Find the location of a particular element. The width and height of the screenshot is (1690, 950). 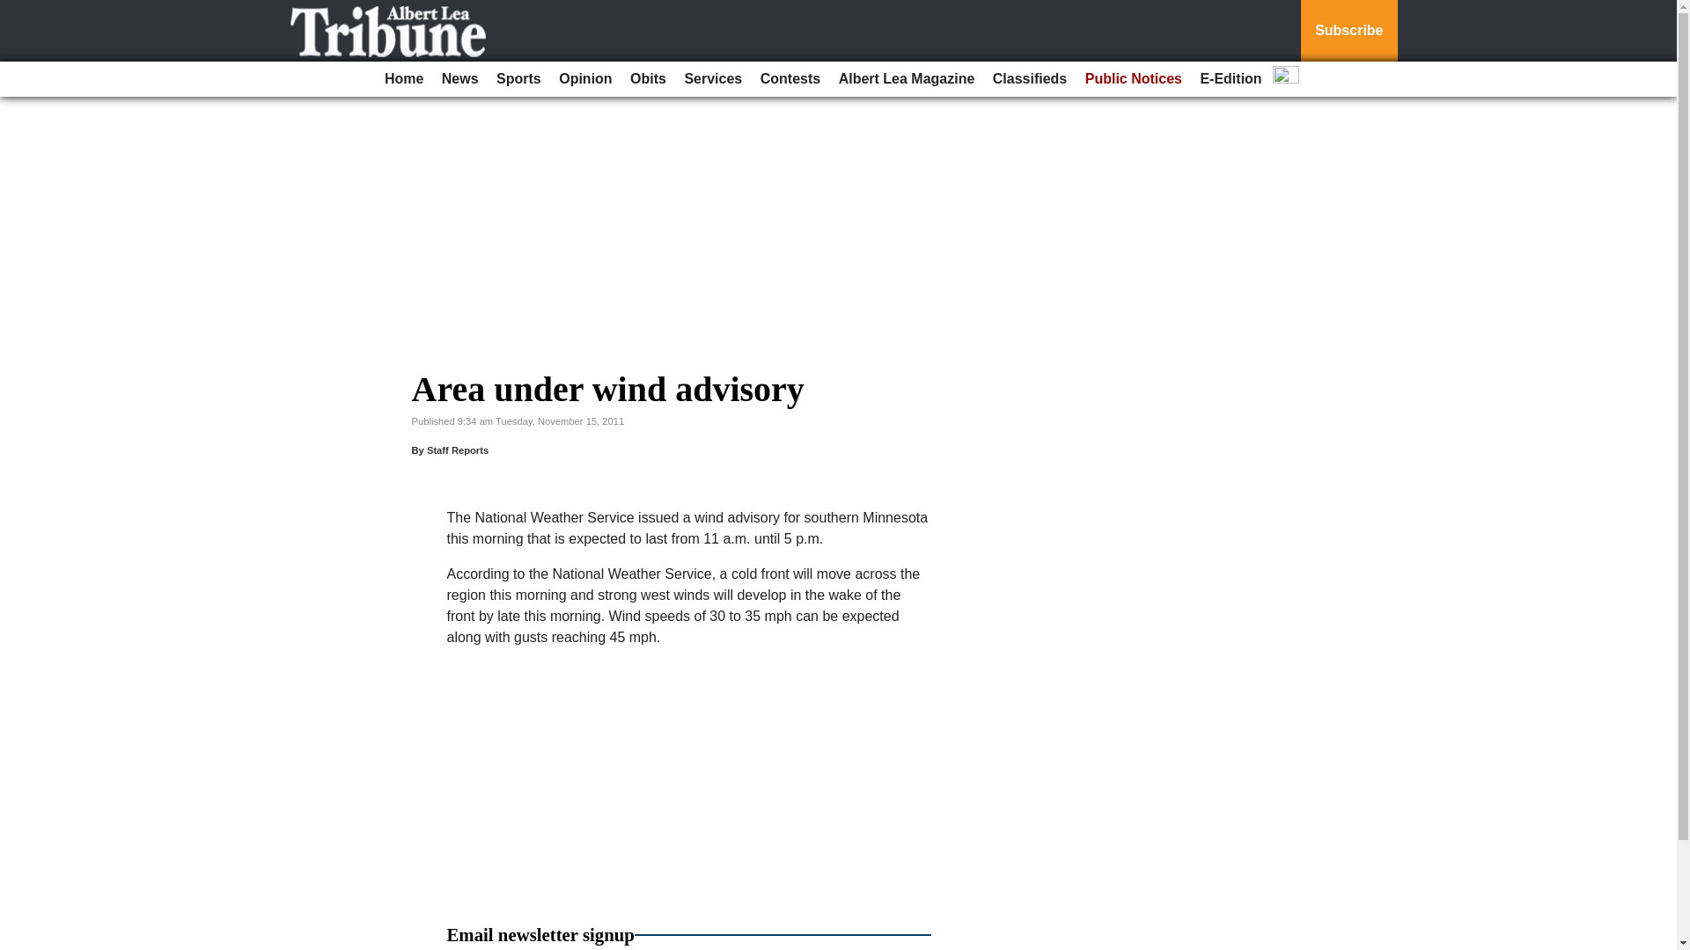

Home is located at coordinates (403, 79).